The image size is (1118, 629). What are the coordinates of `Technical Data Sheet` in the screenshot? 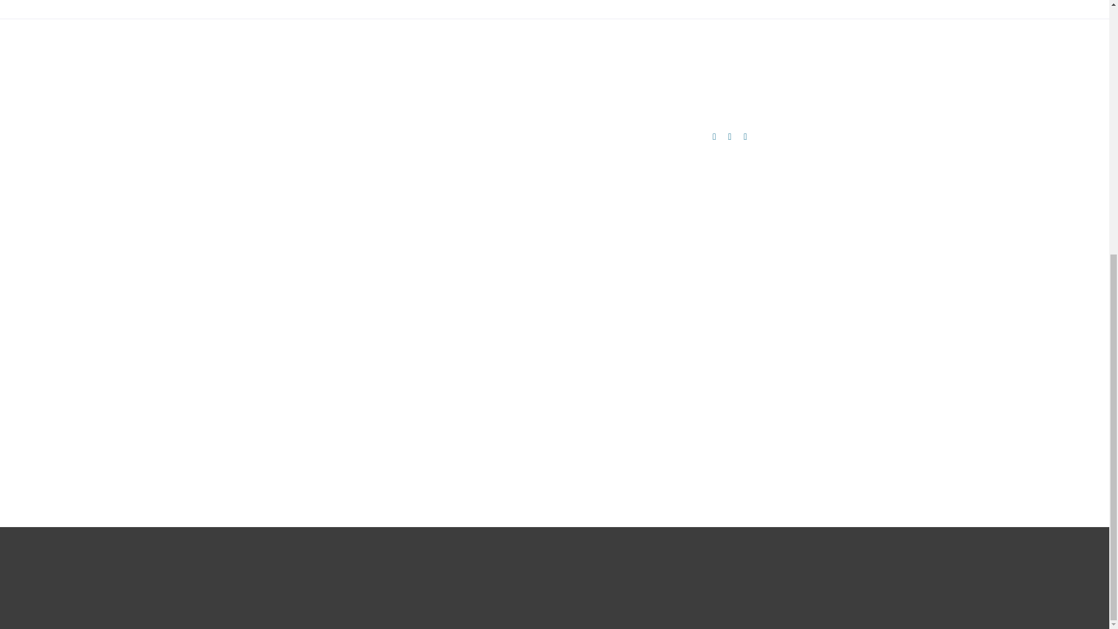 It's located at (729, 66).